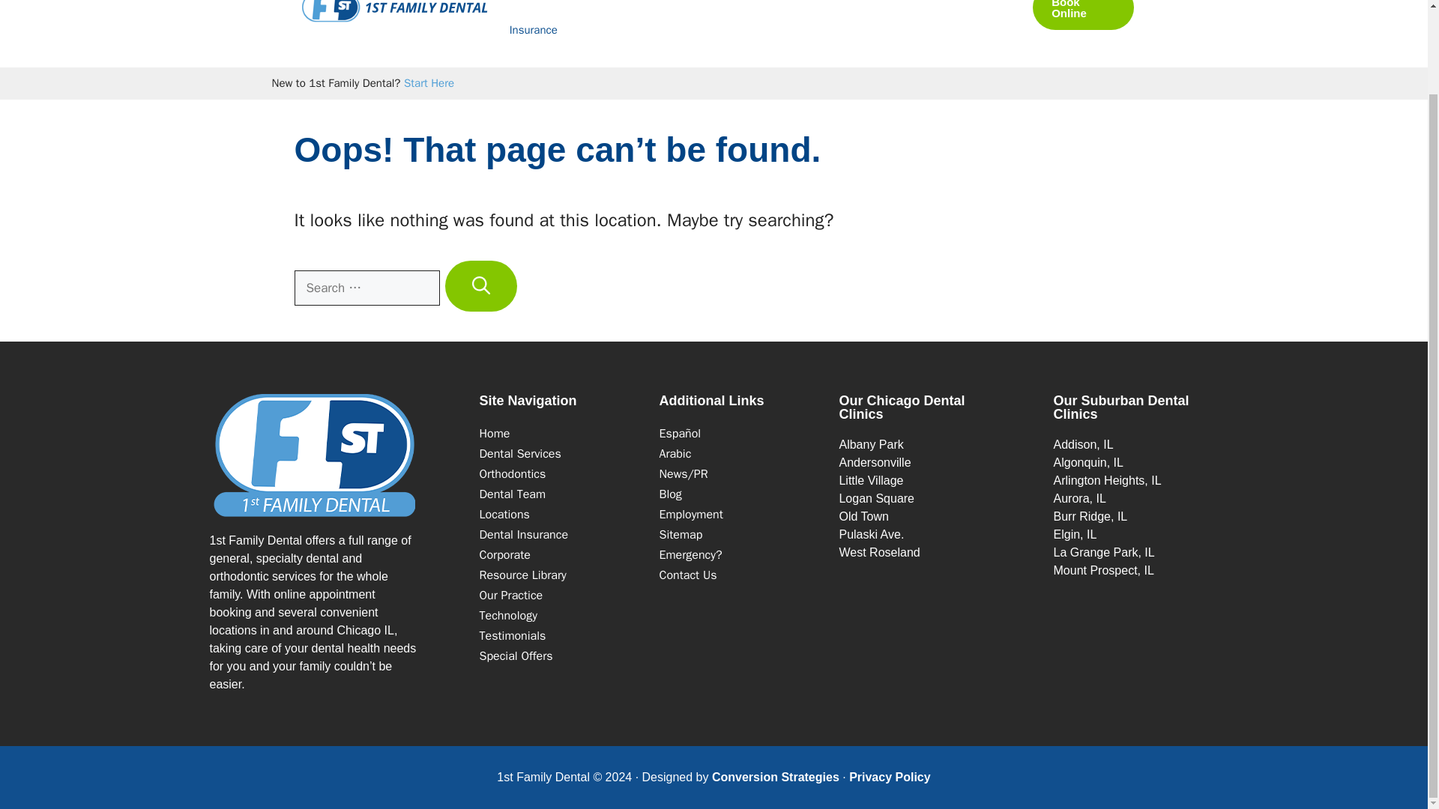  I want to click on Home, so click(495, 433).